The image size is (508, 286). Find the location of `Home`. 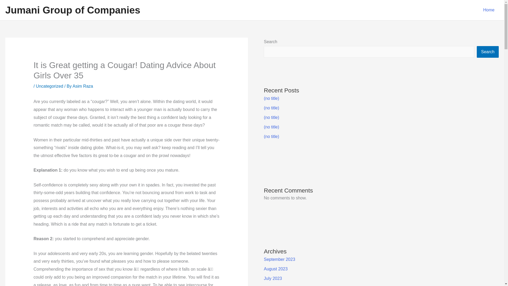

Home is located at coordinates (489, 10).